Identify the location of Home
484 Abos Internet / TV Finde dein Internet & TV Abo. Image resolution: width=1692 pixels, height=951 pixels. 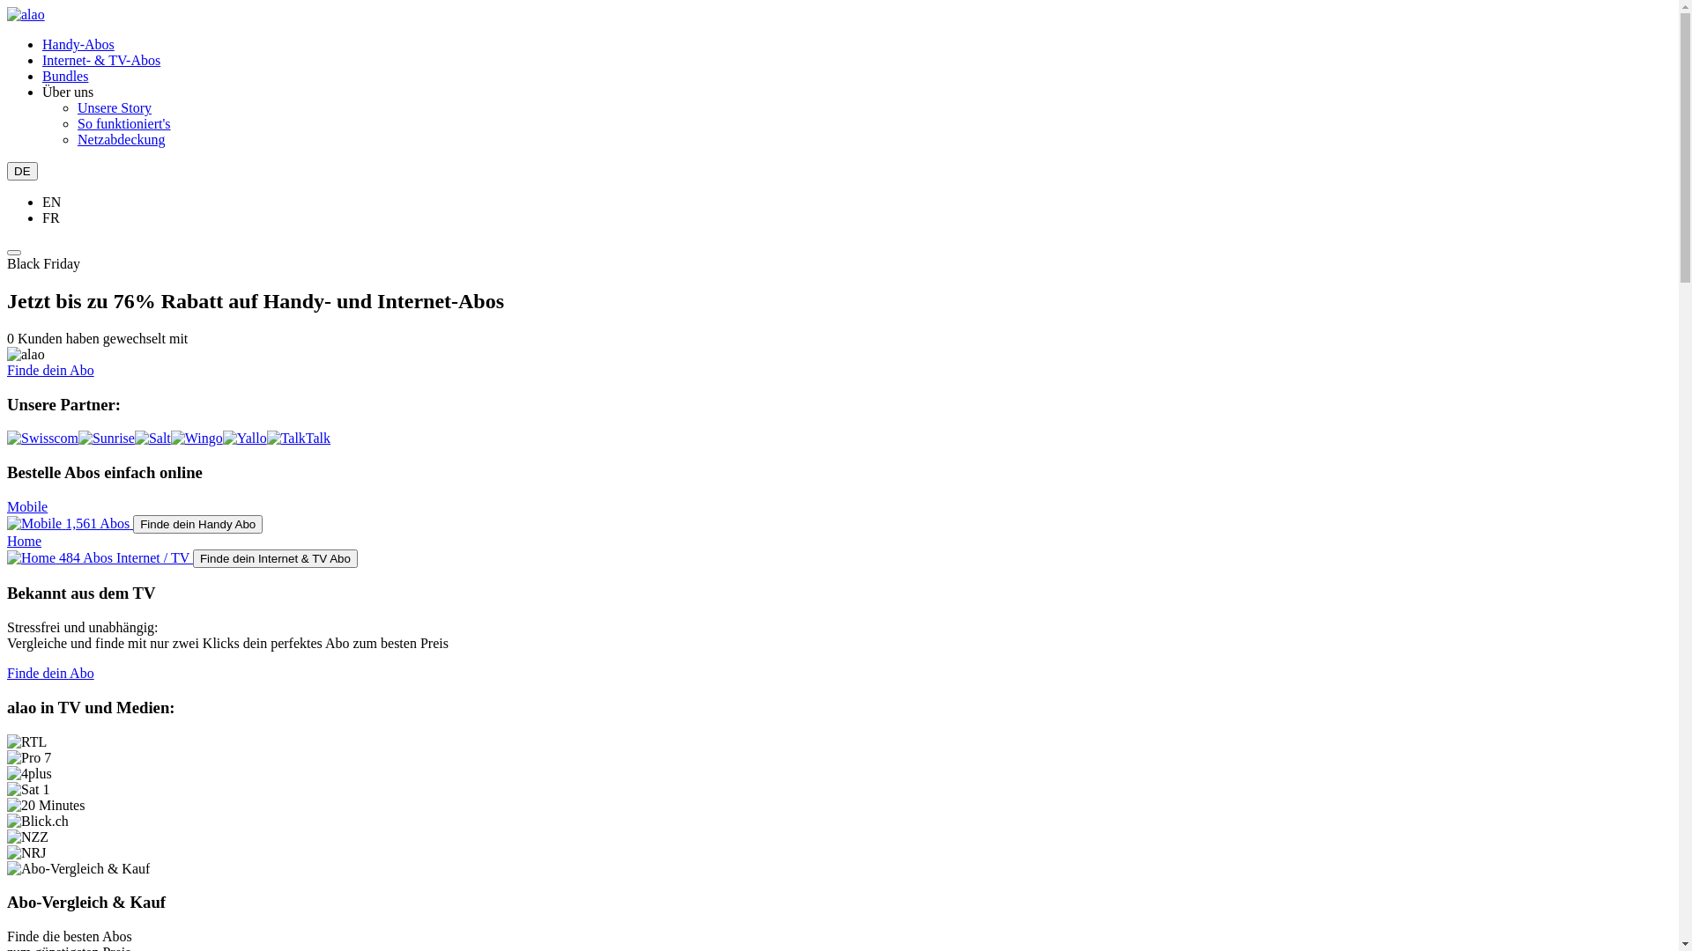
(839, 551).